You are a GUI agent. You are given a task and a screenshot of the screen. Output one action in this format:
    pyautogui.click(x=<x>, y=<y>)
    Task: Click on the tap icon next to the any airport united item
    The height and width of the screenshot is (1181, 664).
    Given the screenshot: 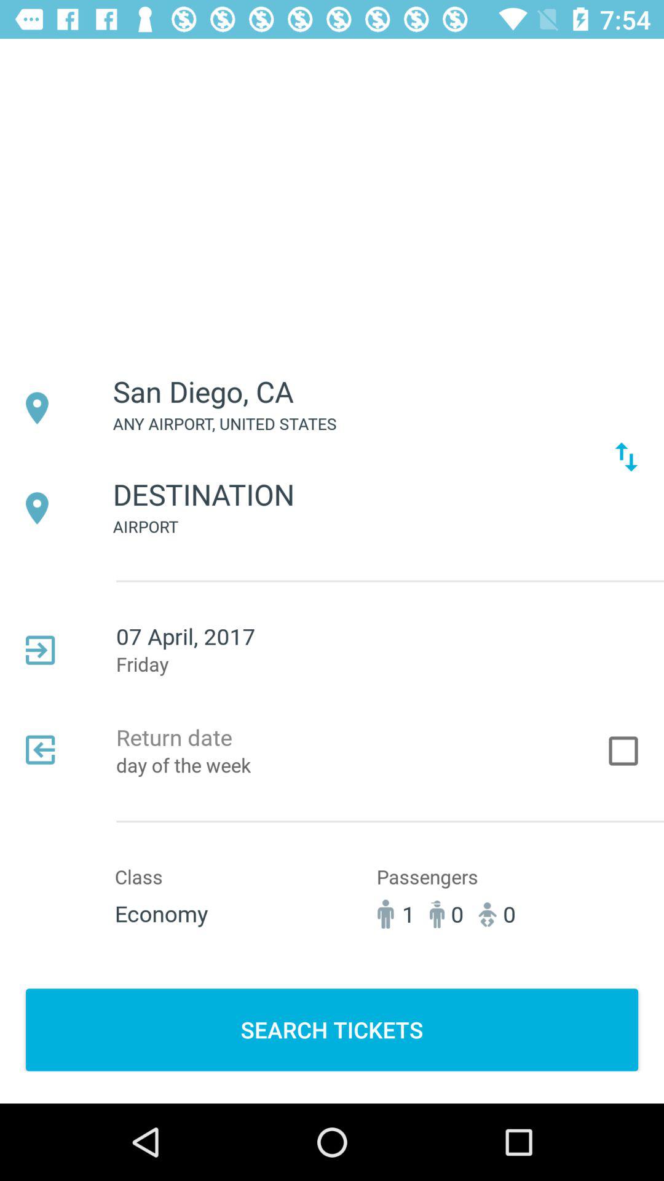 What is the action you would take?
    pyautogui.click(x=626, y=456)
    